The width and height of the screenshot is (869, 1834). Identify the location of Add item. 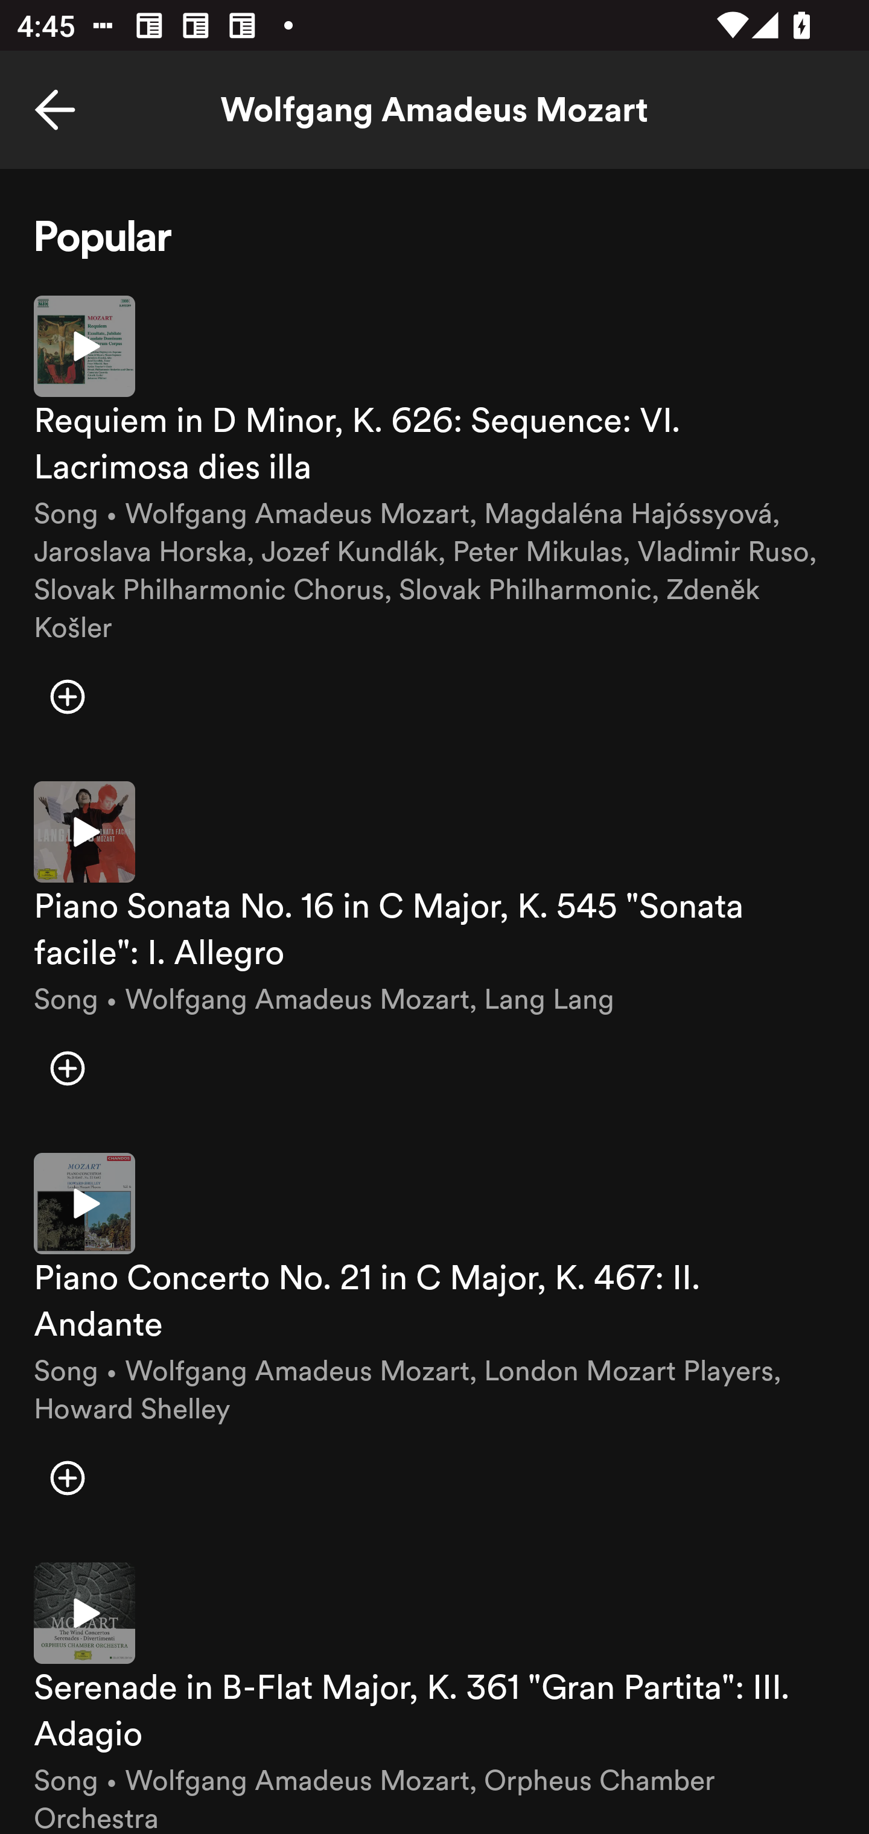
(67, 697).